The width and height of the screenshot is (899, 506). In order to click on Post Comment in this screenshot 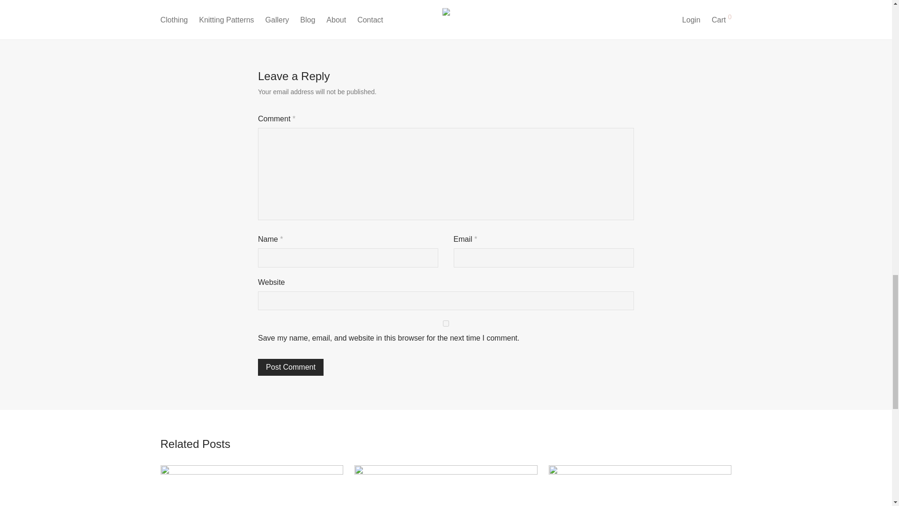, I will do `click(231, 8)`.